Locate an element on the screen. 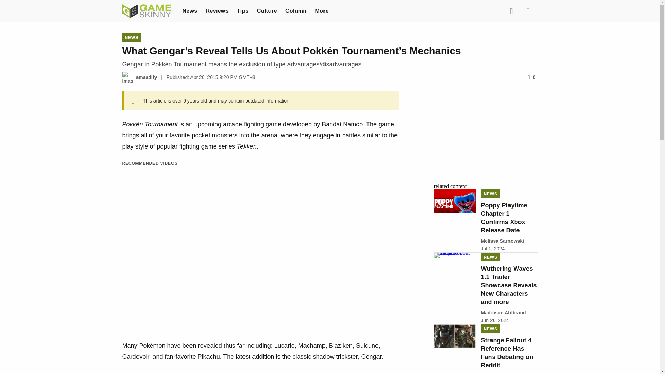  Tips is located at coordinates (242, 10).